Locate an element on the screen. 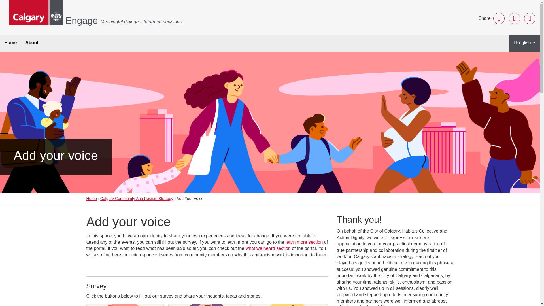  Calgary Community Anti-Racism Strategy is located at coordinates (137, 198).